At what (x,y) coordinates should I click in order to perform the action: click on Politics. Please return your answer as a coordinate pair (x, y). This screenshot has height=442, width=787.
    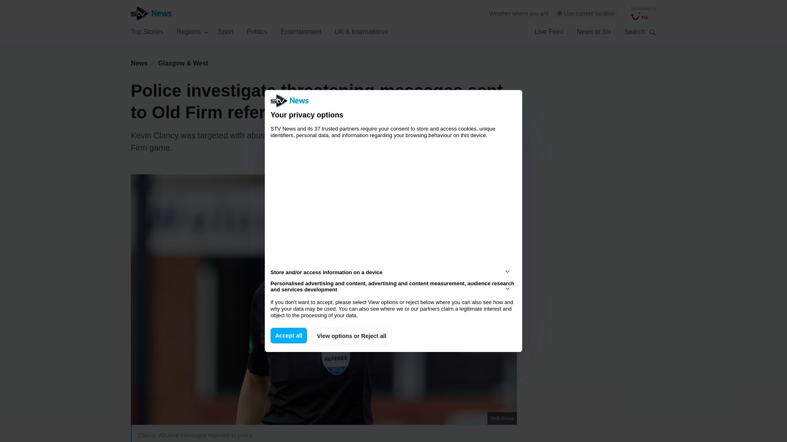
    Looking at the image, I should click on (257, 31).